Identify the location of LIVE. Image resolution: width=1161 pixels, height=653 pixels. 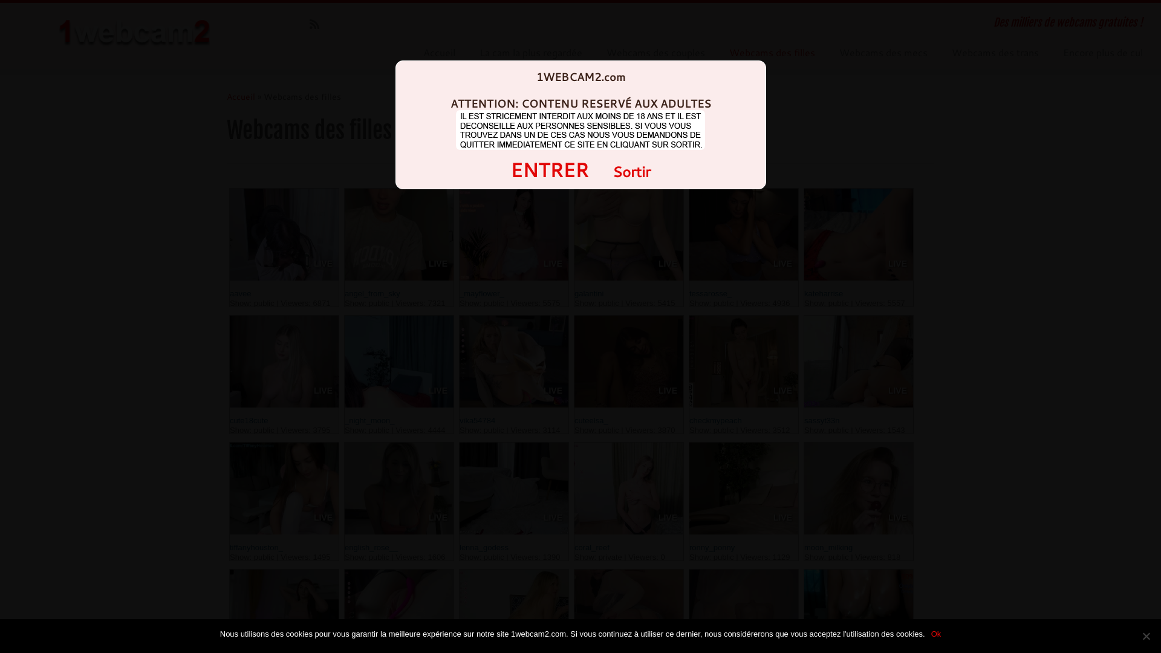
(668, 645).